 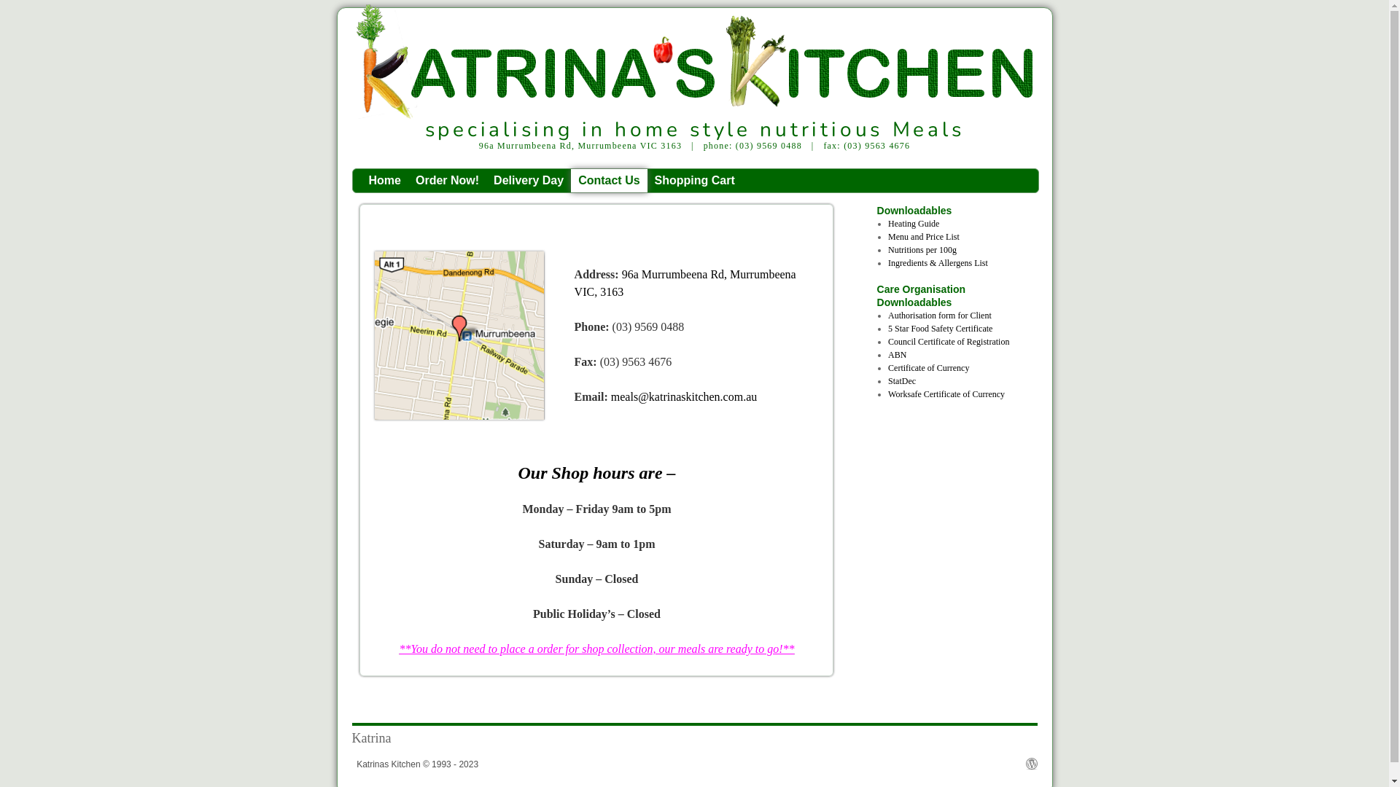 I want to click on meals@katrinaskitchen.com.au, so click(x=684, y=396).